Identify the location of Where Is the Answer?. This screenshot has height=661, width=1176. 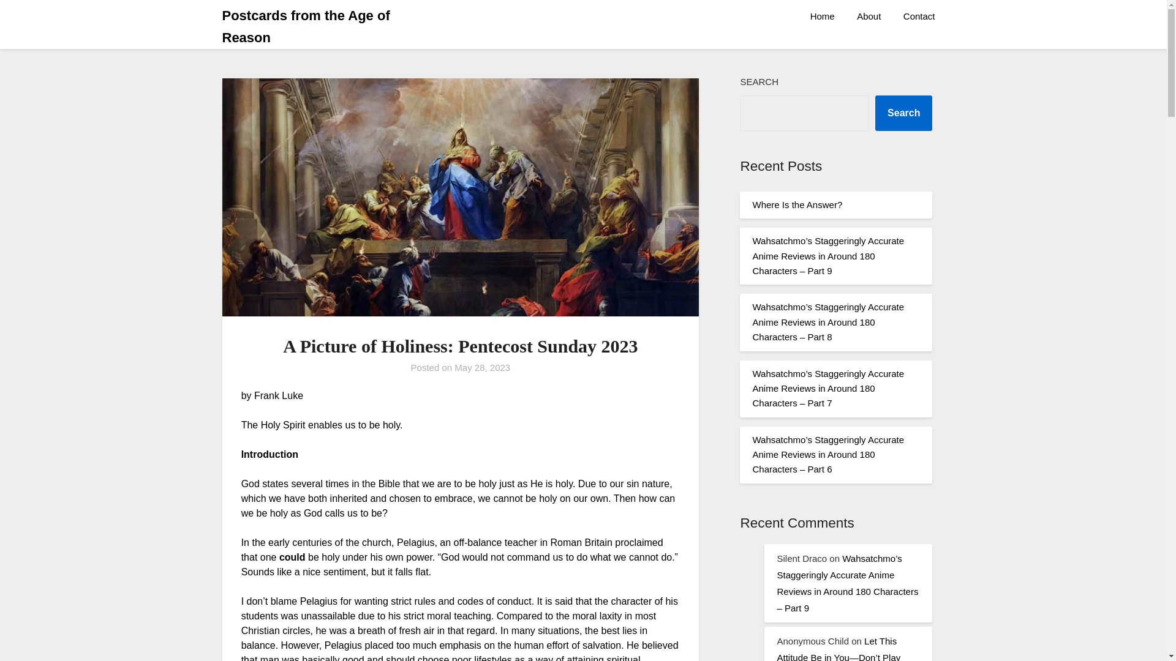
(797, 204).